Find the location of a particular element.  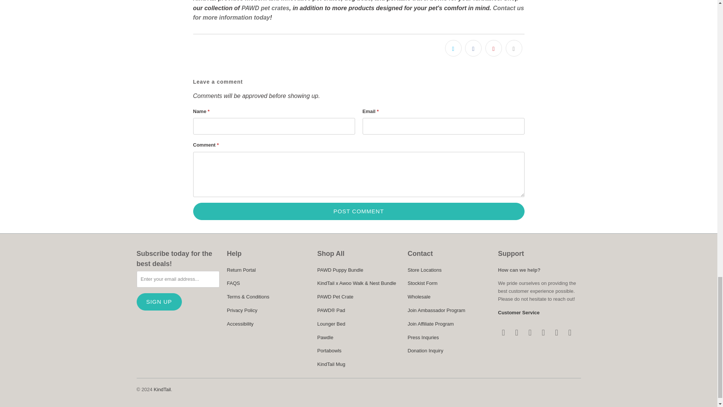

Share this on Pinterest is located at coordinates (493, 48).